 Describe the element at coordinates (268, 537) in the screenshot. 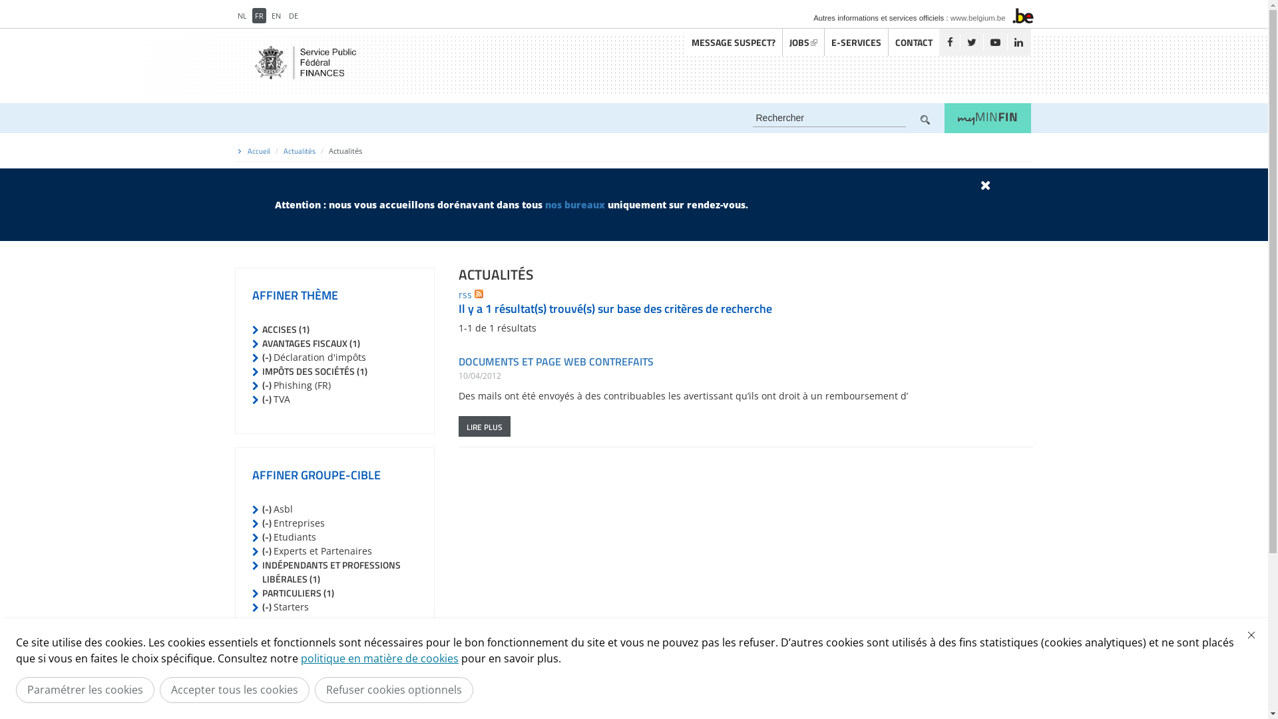

I see `(-)
REMOVE ETUDIANTS FILTER` at that location.